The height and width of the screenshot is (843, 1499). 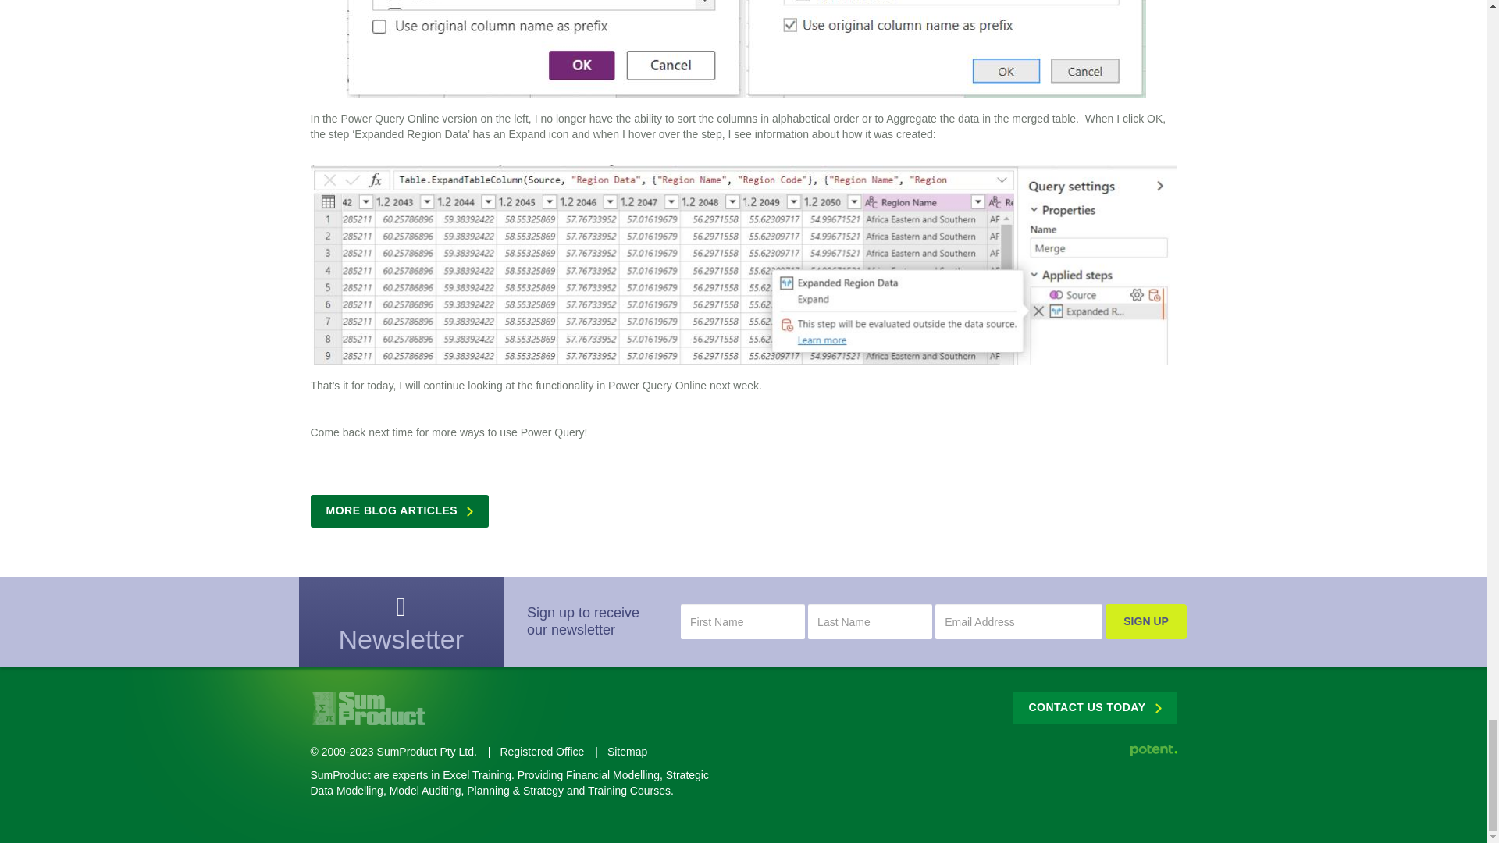 I want to click on Registered Office, so click(x=542, y=751).